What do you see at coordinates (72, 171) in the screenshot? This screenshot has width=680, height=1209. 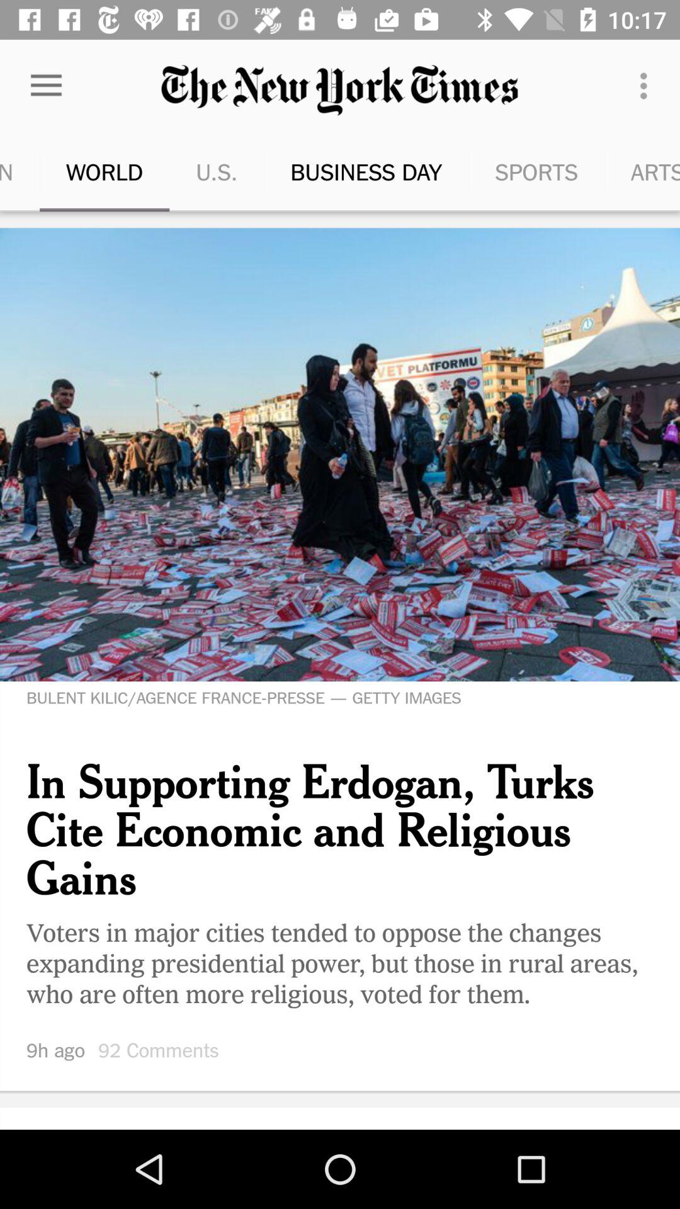 I see `click the icon to the right of the opinion item` at bounding box center [72, 171].